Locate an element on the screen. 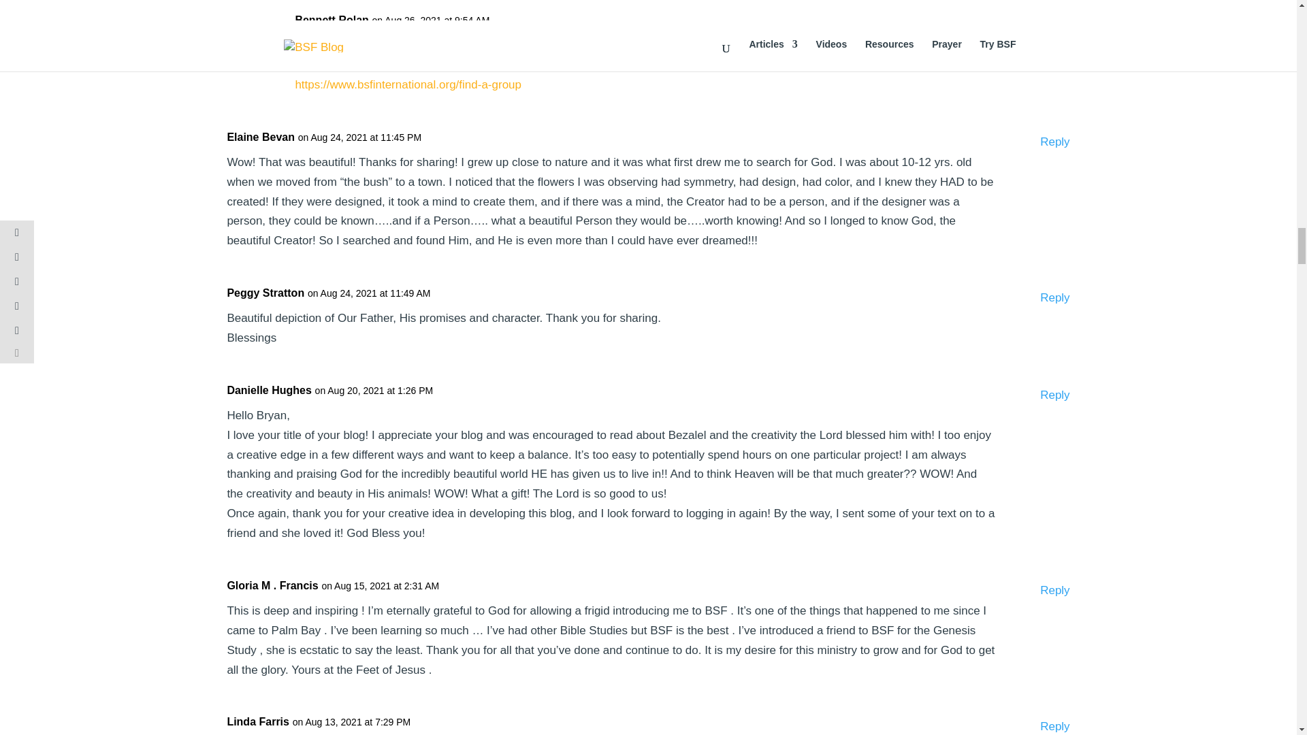  Reply is located at coordinates (1054, 726).